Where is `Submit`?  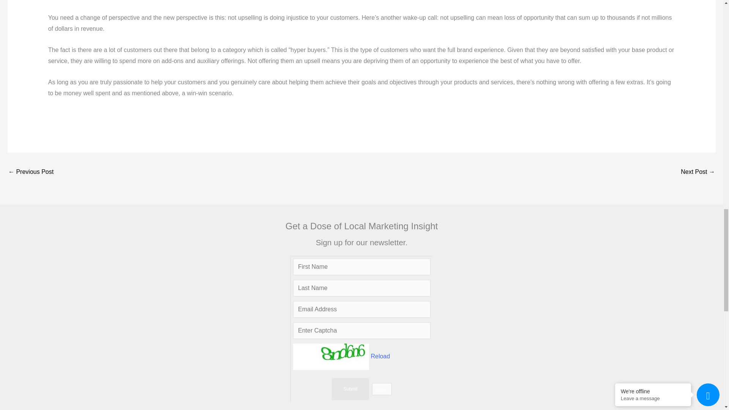
Submit is located at coordinates (350, 389).